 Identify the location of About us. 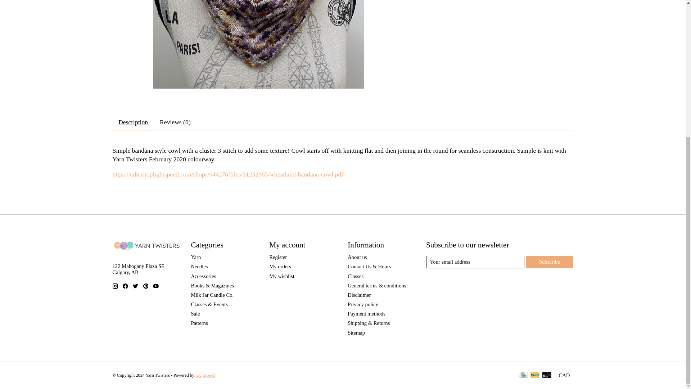
(357, 257).